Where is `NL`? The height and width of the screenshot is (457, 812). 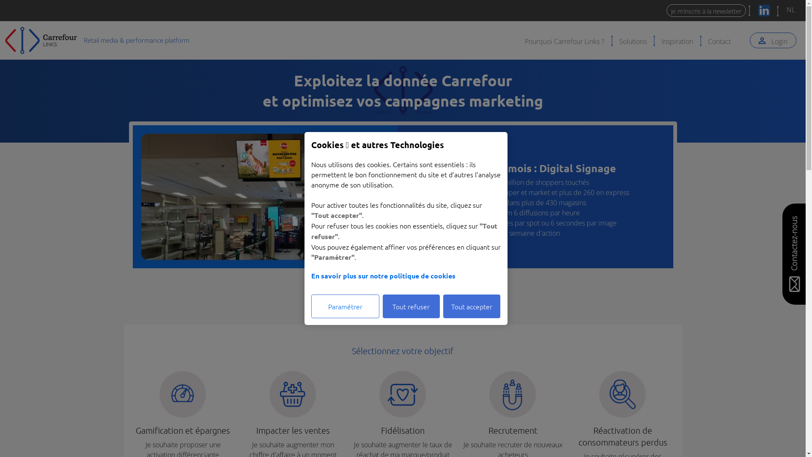 NL is located at coordinates (791, 10).